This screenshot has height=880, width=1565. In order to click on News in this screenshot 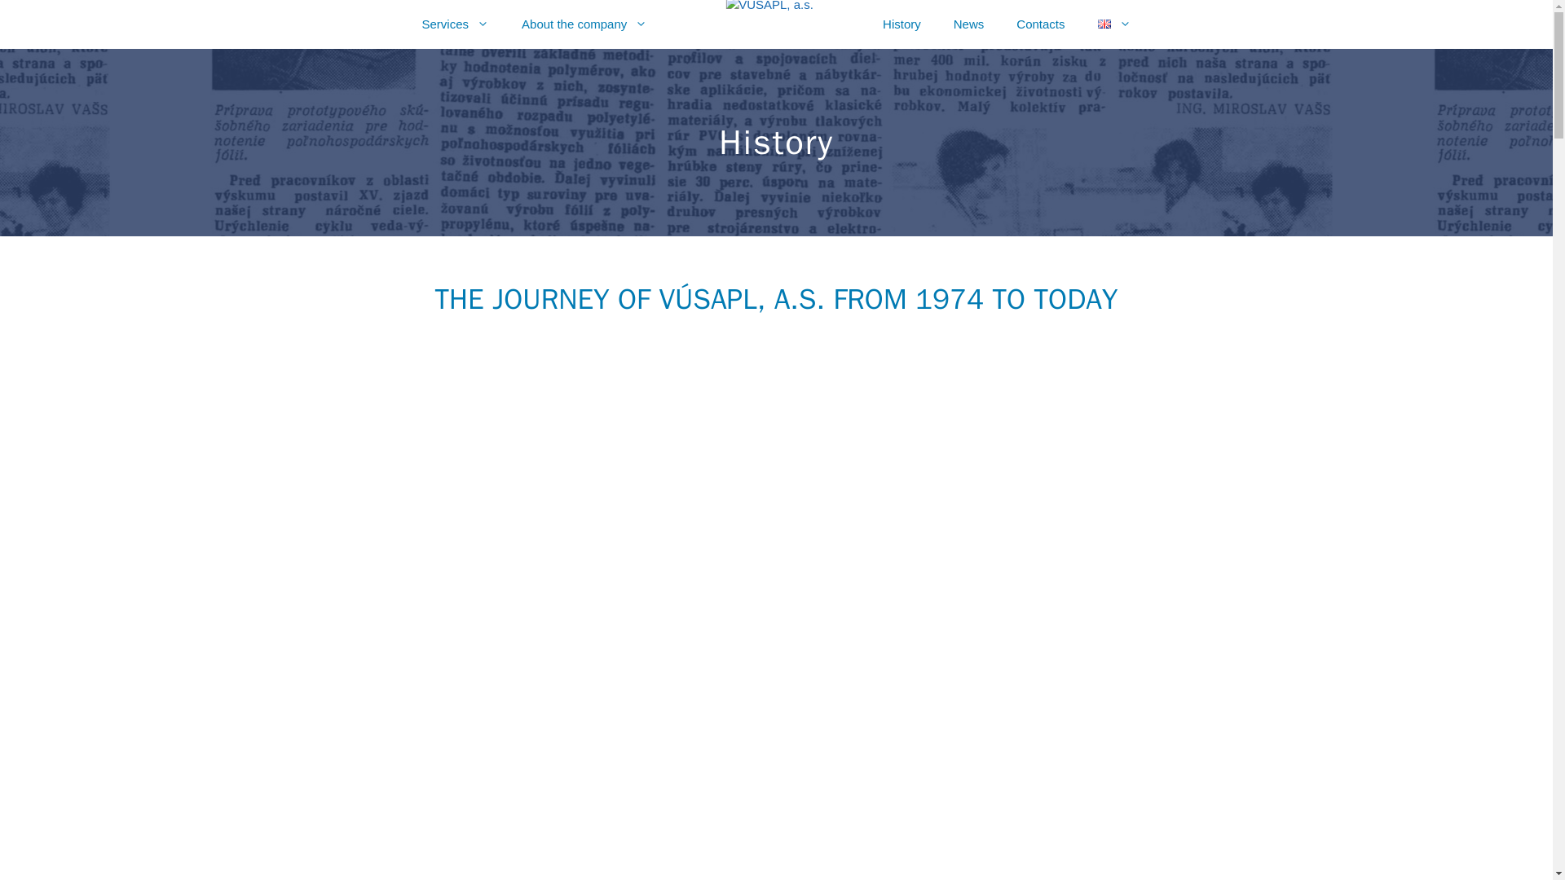, I will do `click(969, 24)`.